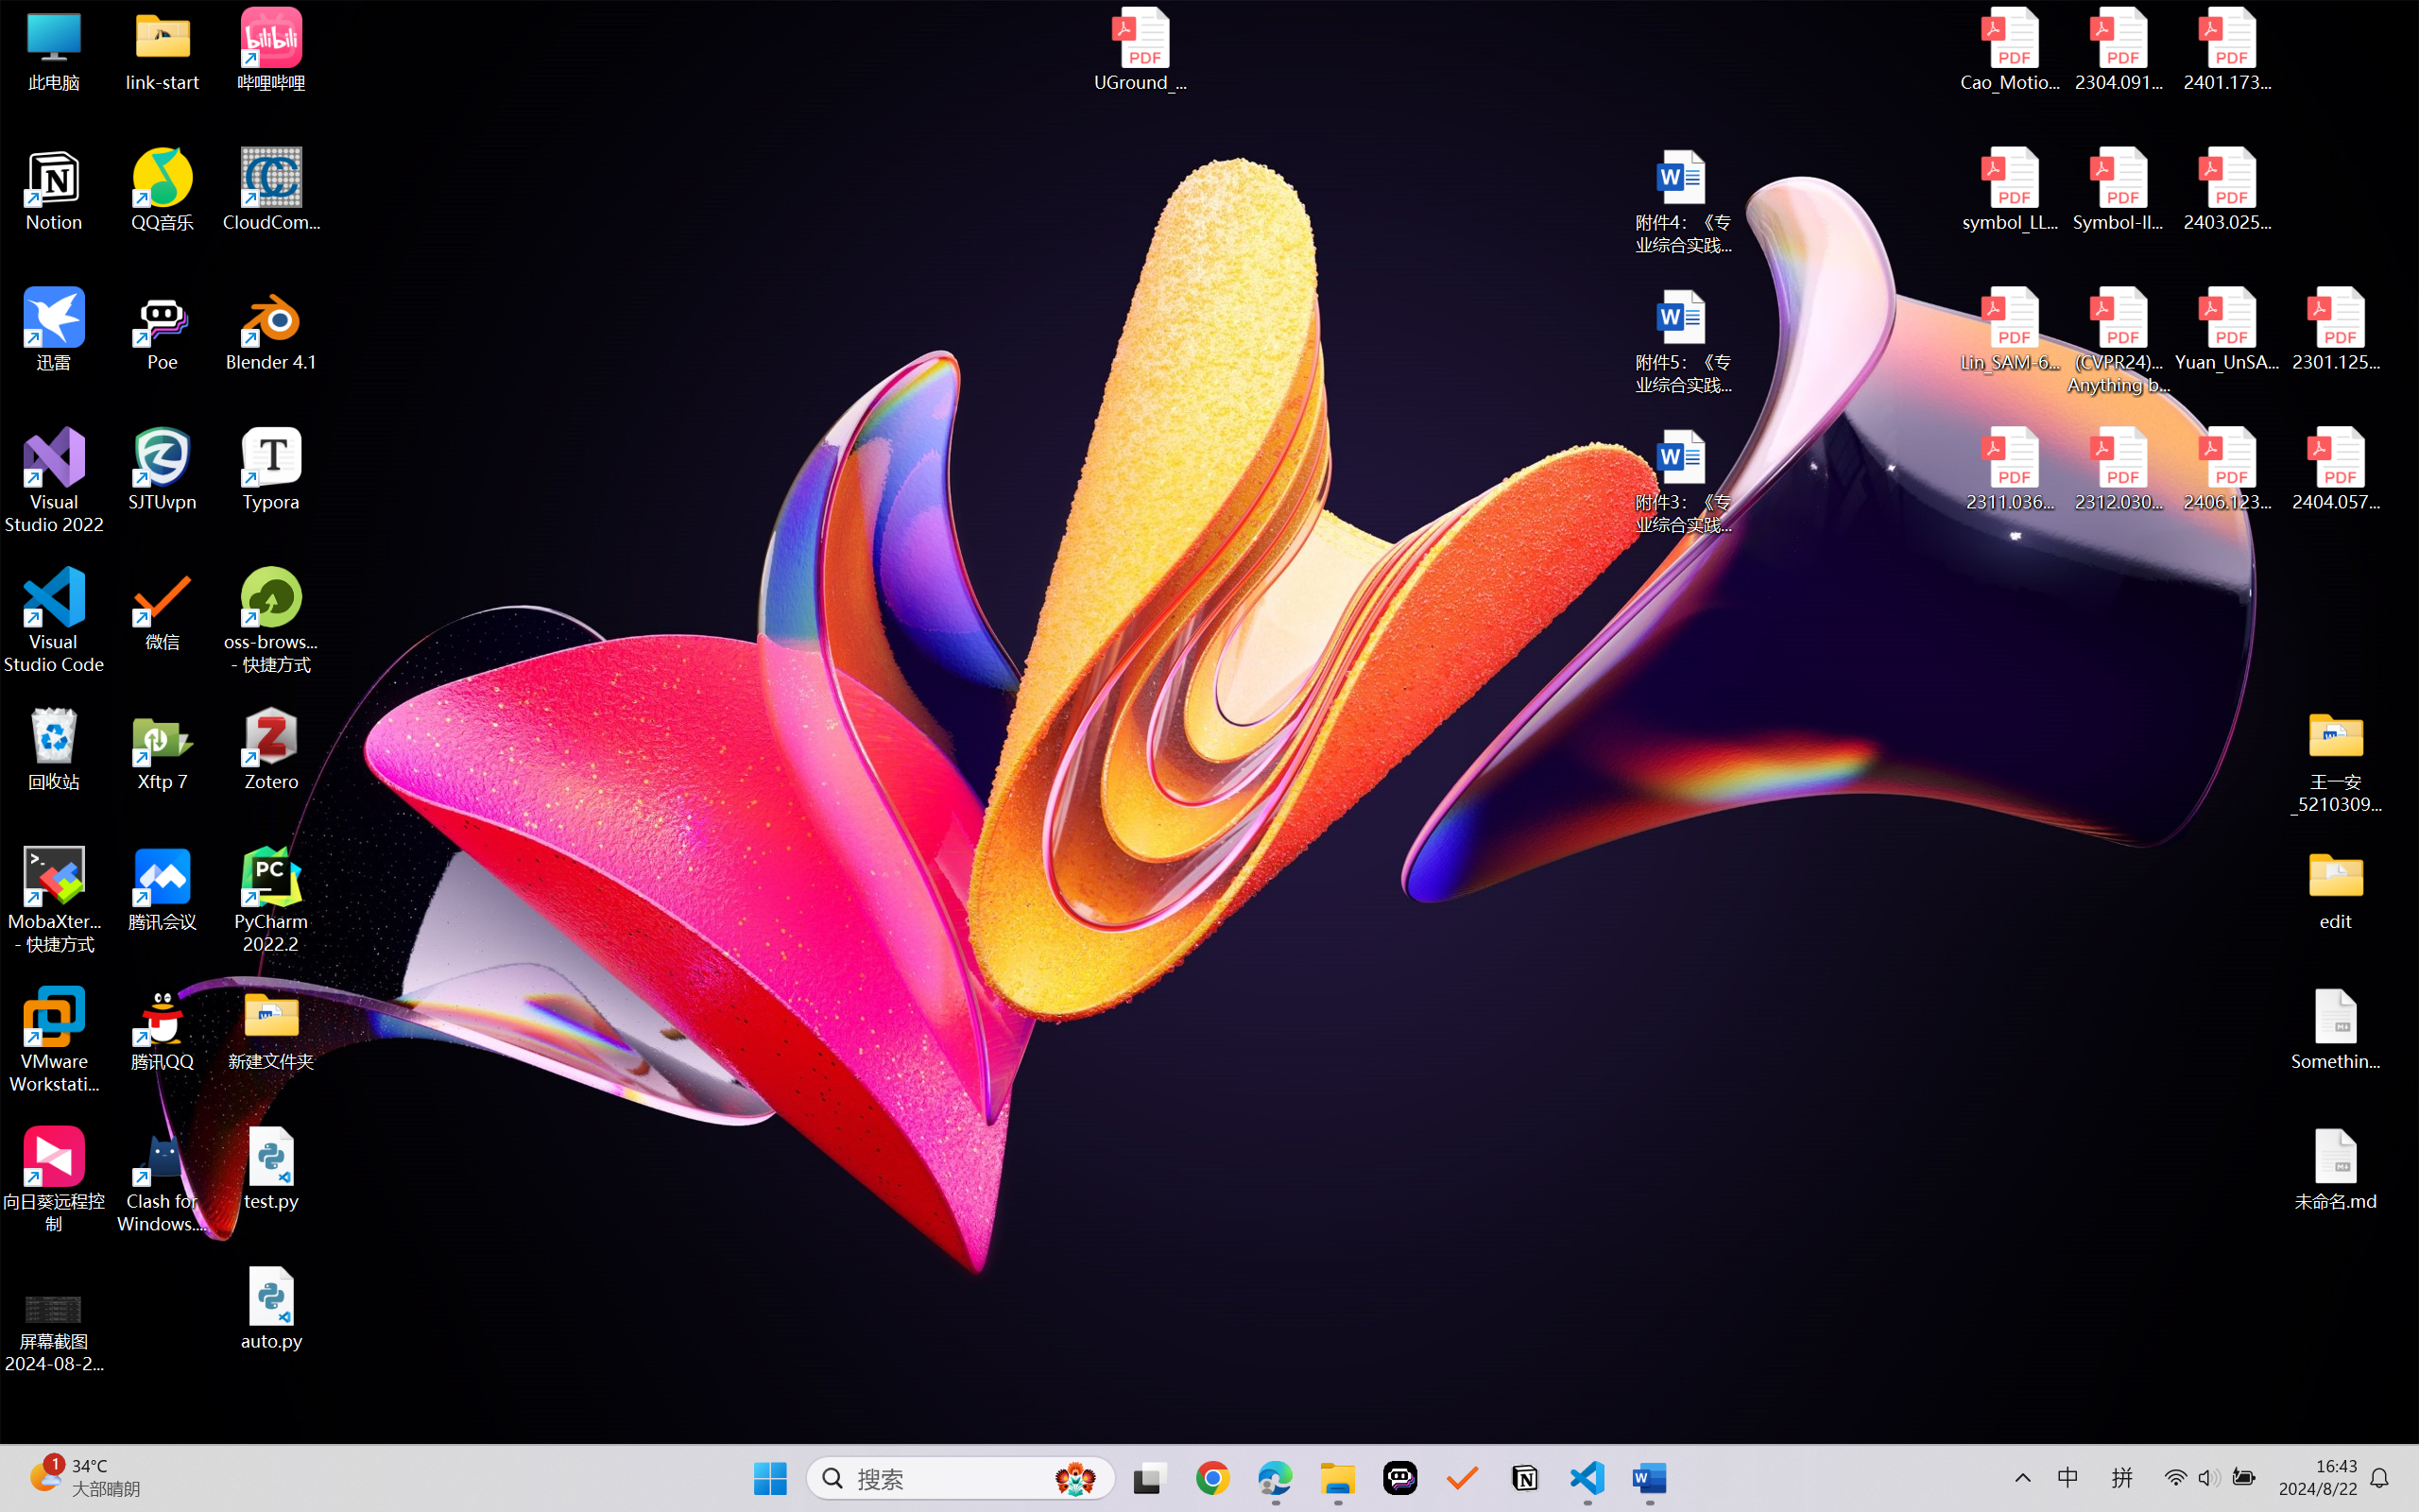  I want to click on UGround_paper.pdf, so click(1140, 49).